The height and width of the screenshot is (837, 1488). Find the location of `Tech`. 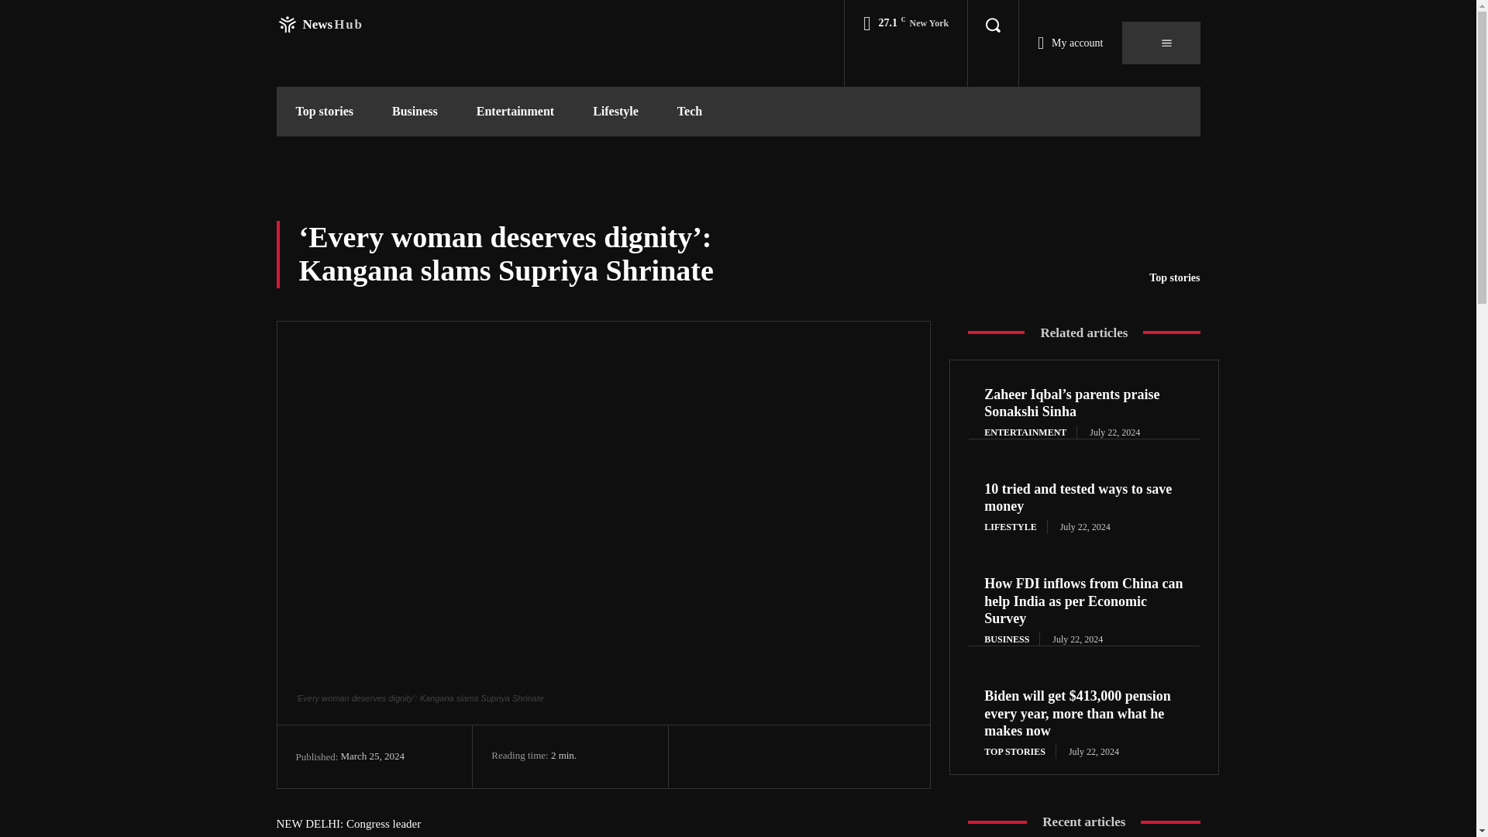

Tech is located at coordinates (515, 112).